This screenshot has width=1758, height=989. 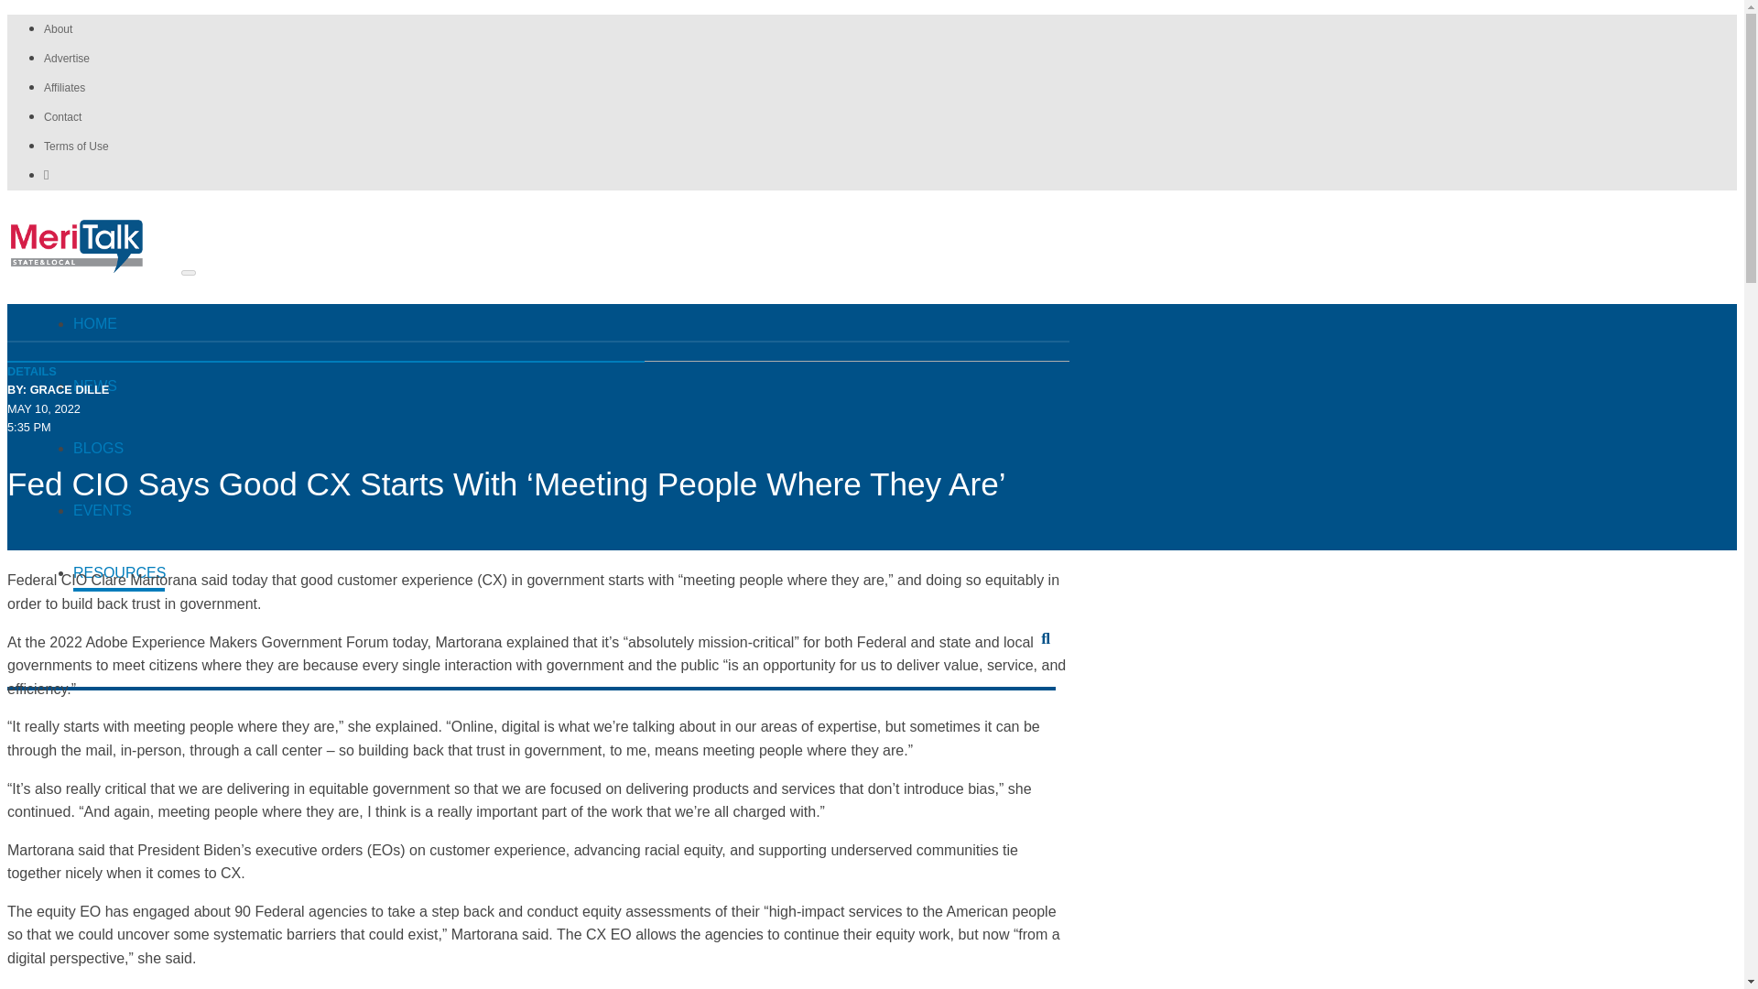 What do you see at coordinates (119, 388) in the screenshot?
I see `NEWS` at bounding box center [119, 388].